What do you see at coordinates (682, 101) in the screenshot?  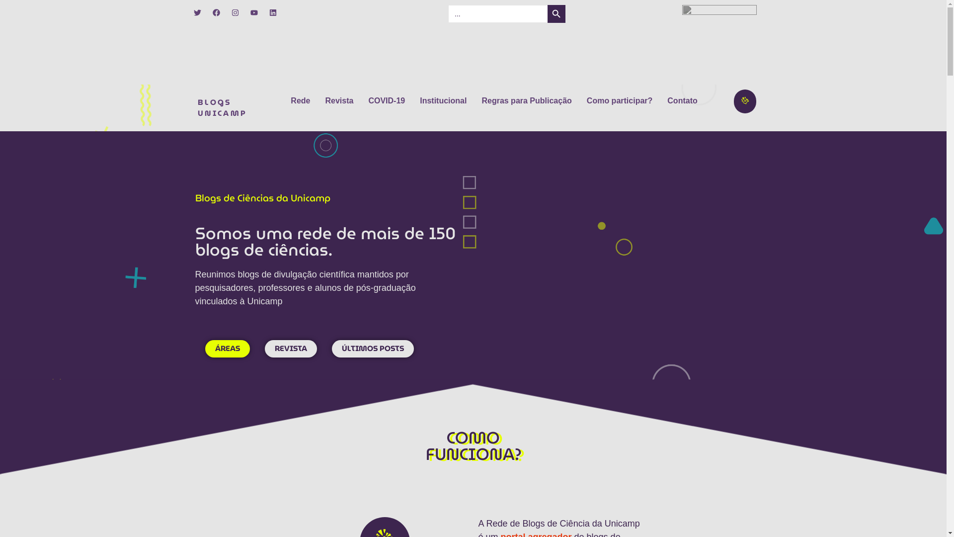 I see `Contato` at bounding box center [682, 101].